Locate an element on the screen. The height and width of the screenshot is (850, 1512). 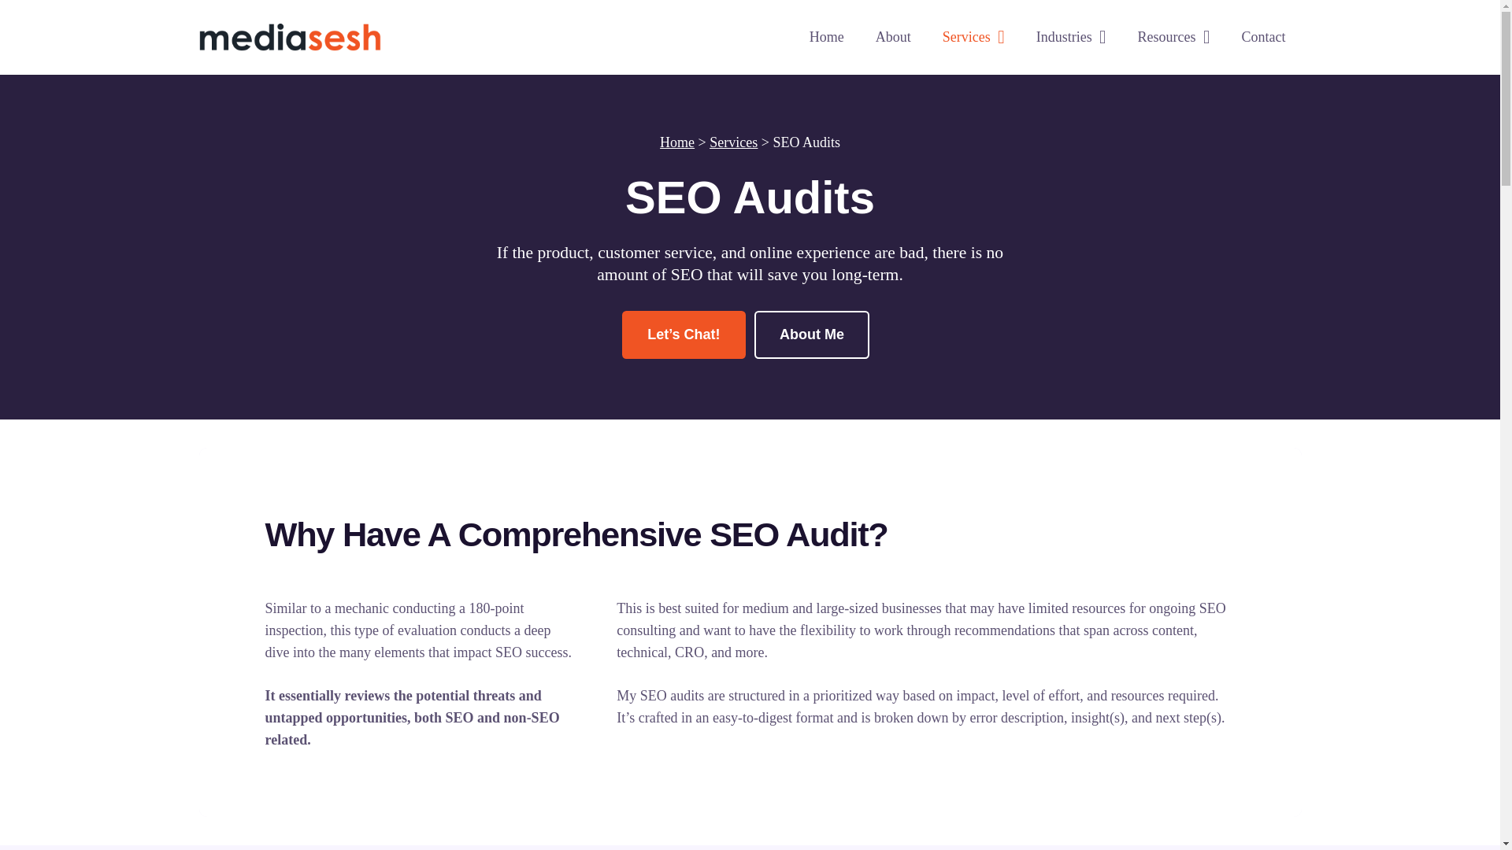
Services is located at coordinates (973, 38).